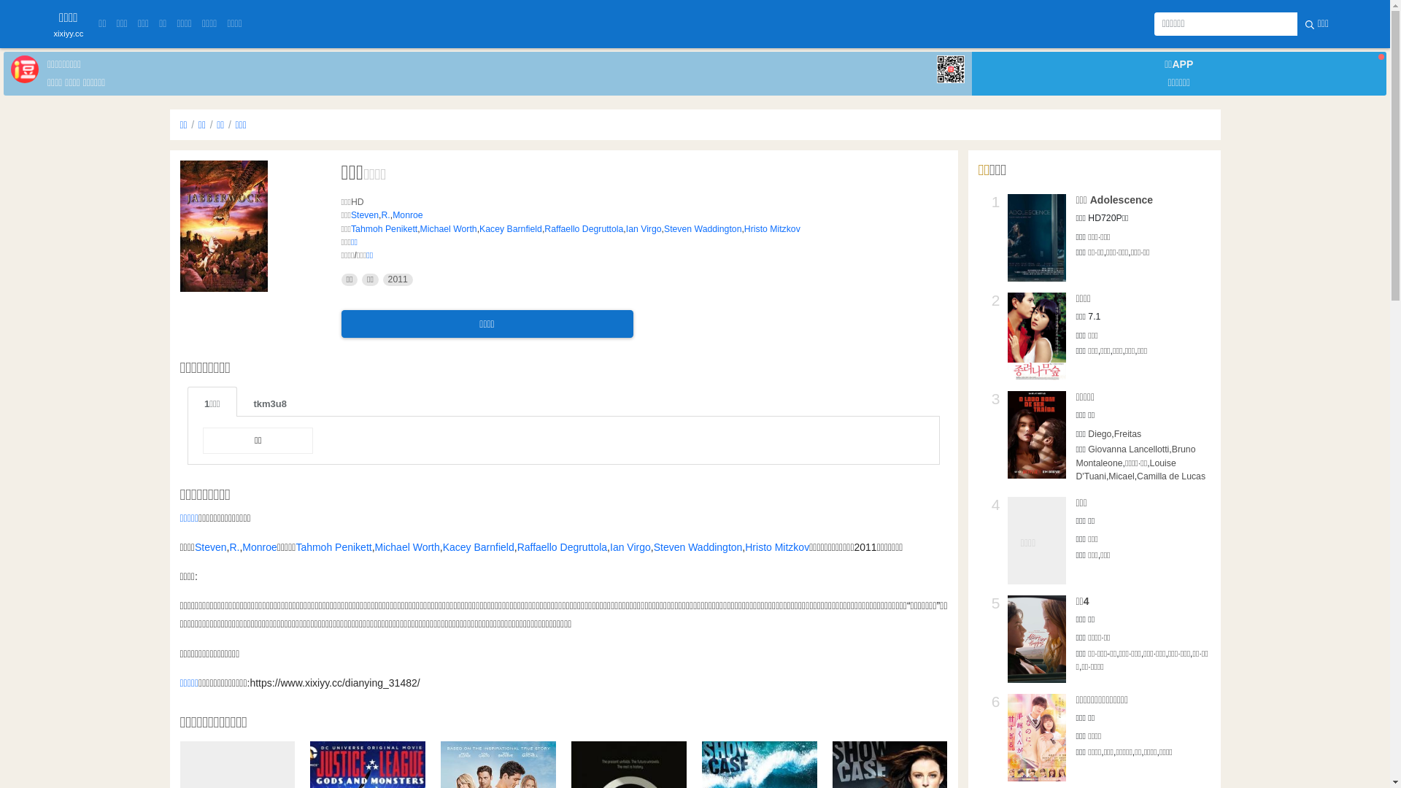 Image resolution: width=1401 pixels, height=788 pixels. Describe the element at coordinates (1100, 434) in the screenshot. I see `Diego` at that location.